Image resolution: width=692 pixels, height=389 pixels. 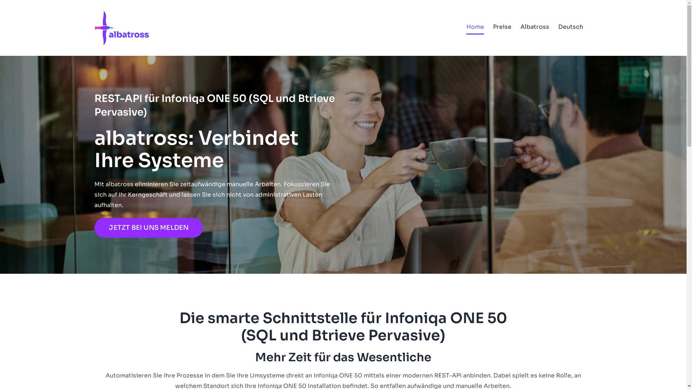 What do you see at coordinates (148, 228) in the screenshot?
I see `JETZT BEI UNS MELDEN` at bounding box center [148, 228].